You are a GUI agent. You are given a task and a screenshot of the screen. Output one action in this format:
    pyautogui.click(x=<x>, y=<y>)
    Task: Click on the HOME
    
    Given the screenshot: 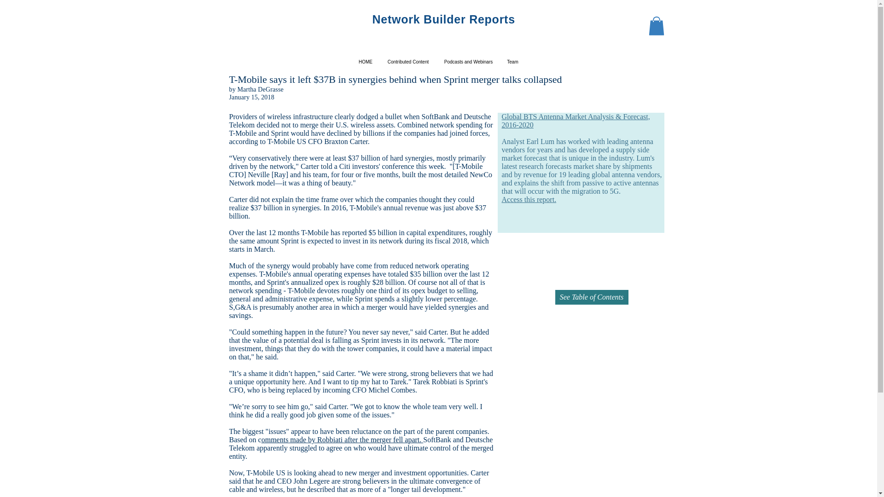 What is the action you would take?
    pyautogui.click(x=366, y=62)
    